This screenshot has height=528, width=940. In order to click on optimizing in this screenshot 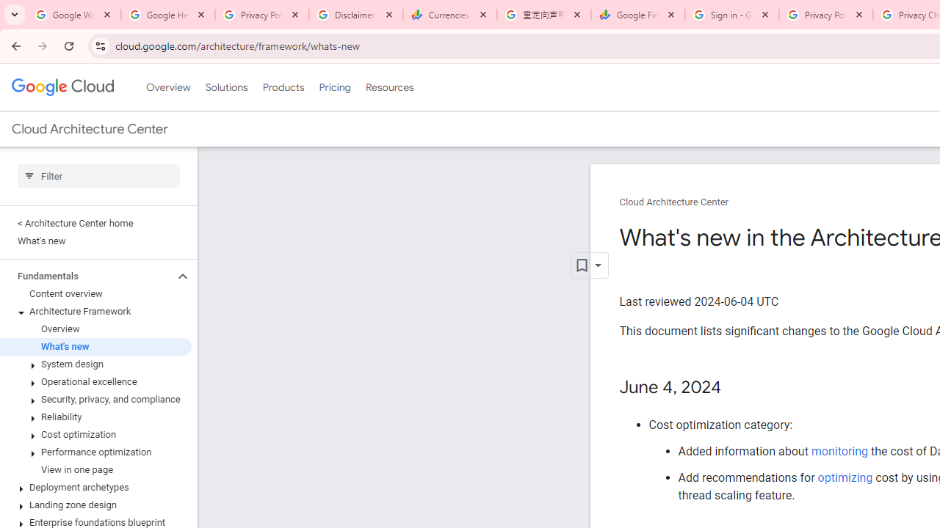, I will do `click(845, 477)`.